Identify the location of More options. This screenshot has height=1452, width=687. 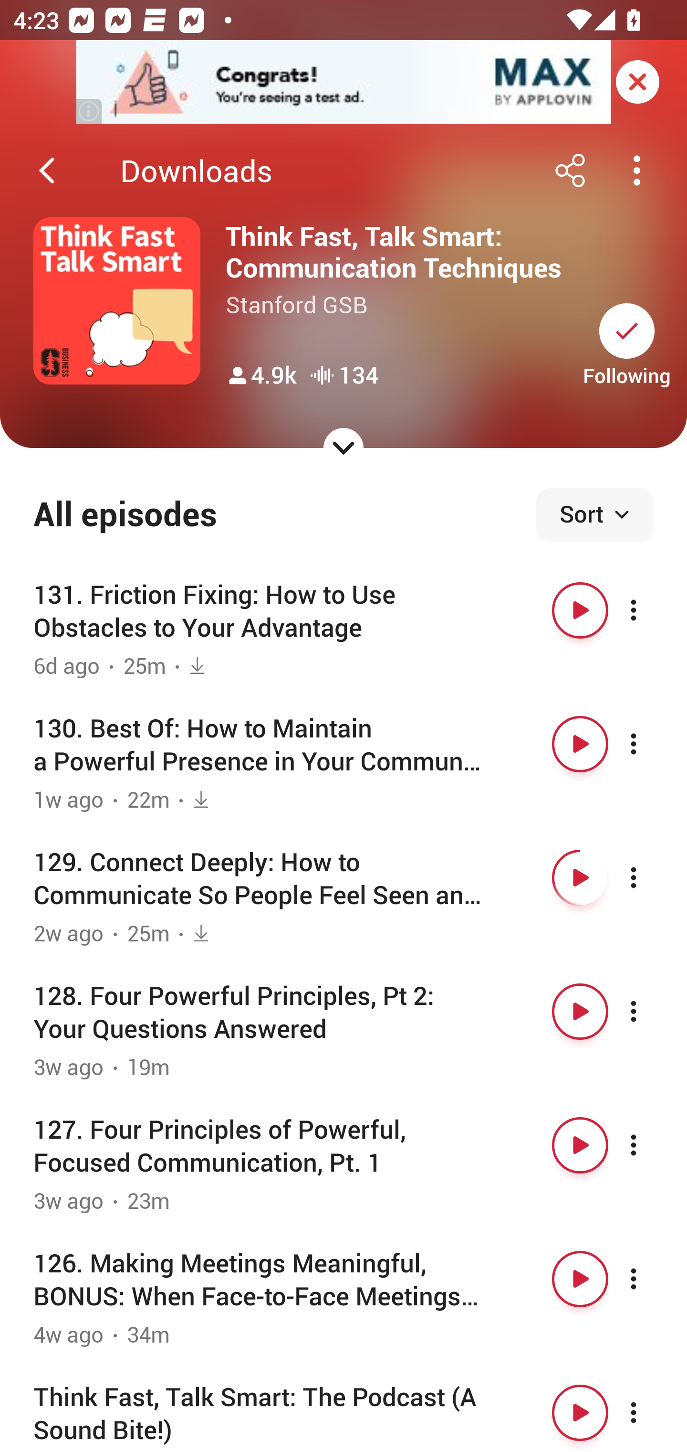
(650, 610).